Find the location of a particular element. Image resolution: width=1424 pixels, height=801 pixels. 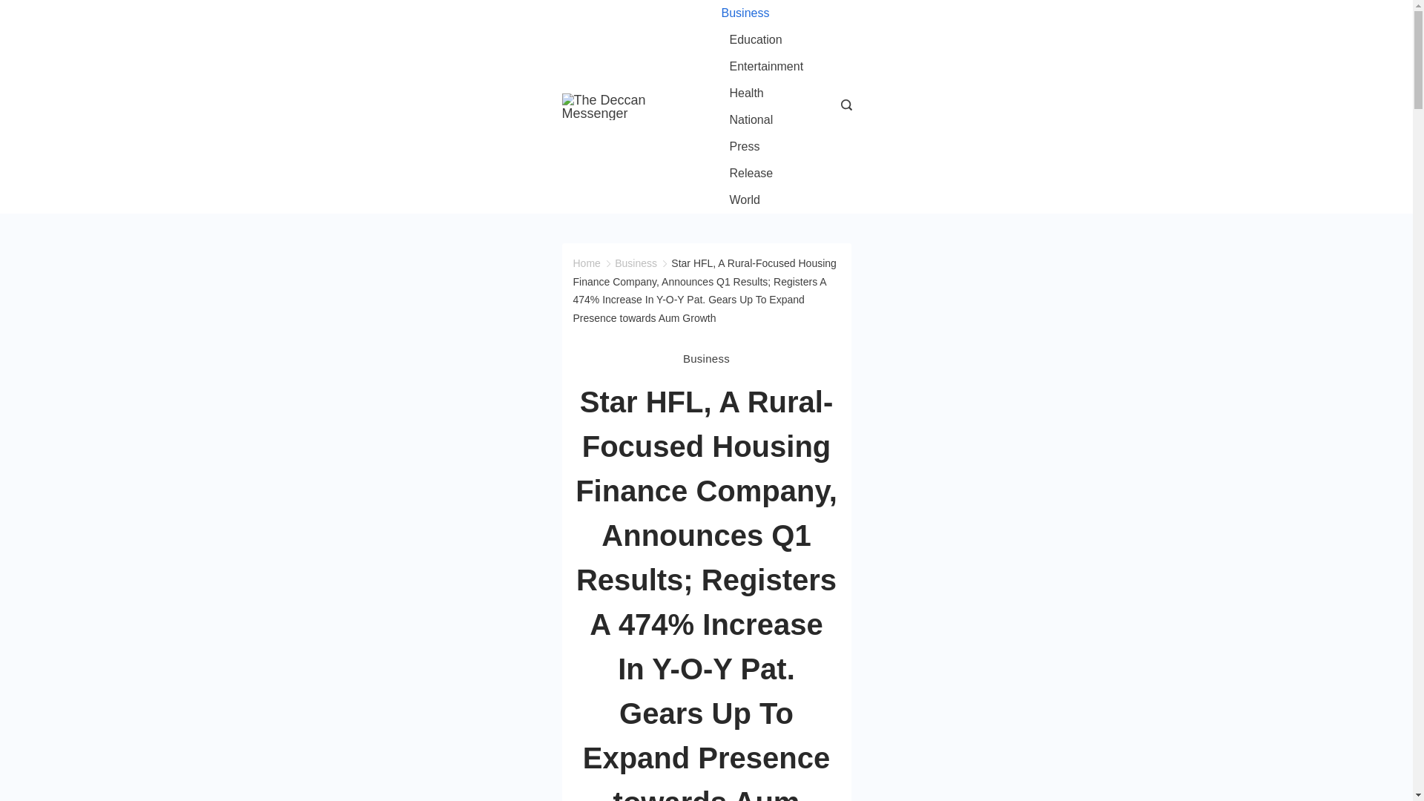

World is located at coordinates (740, 200).